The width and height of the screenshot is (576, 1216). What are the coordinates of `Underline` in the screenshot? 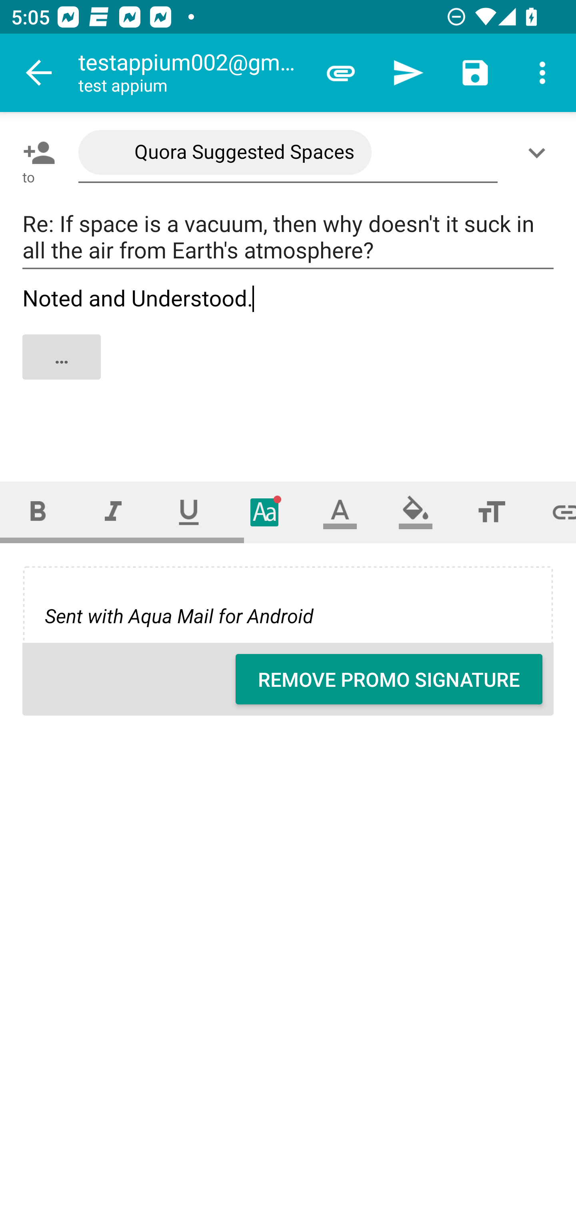 It's located at (189, 512).